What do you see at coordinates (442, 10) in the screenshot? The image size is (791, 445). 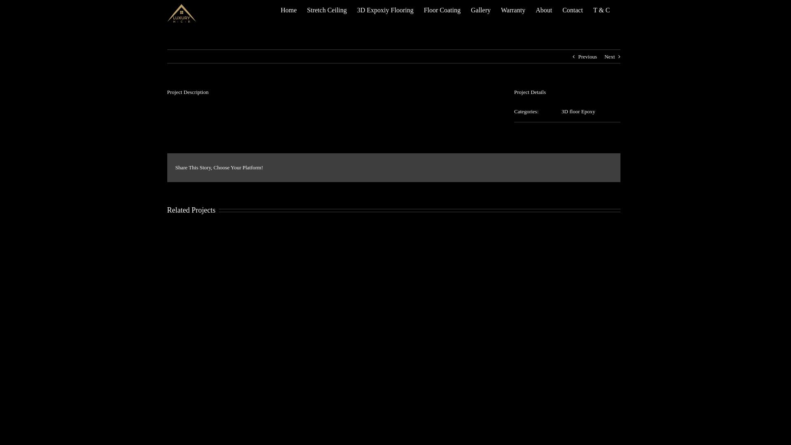 I see `Floor Coating` at bounding box center [442, 10].